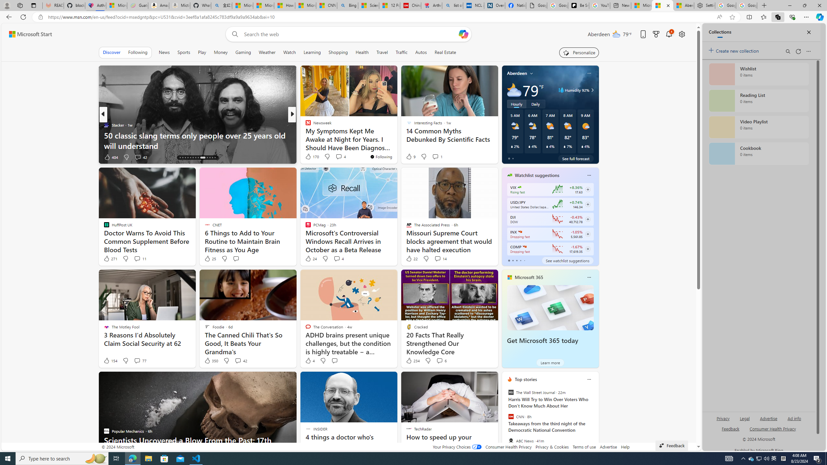  What do you see at coordinates (338, 157) in the screenshot?
I see `View comments 231 Comment` at bounding box center [338, 157].